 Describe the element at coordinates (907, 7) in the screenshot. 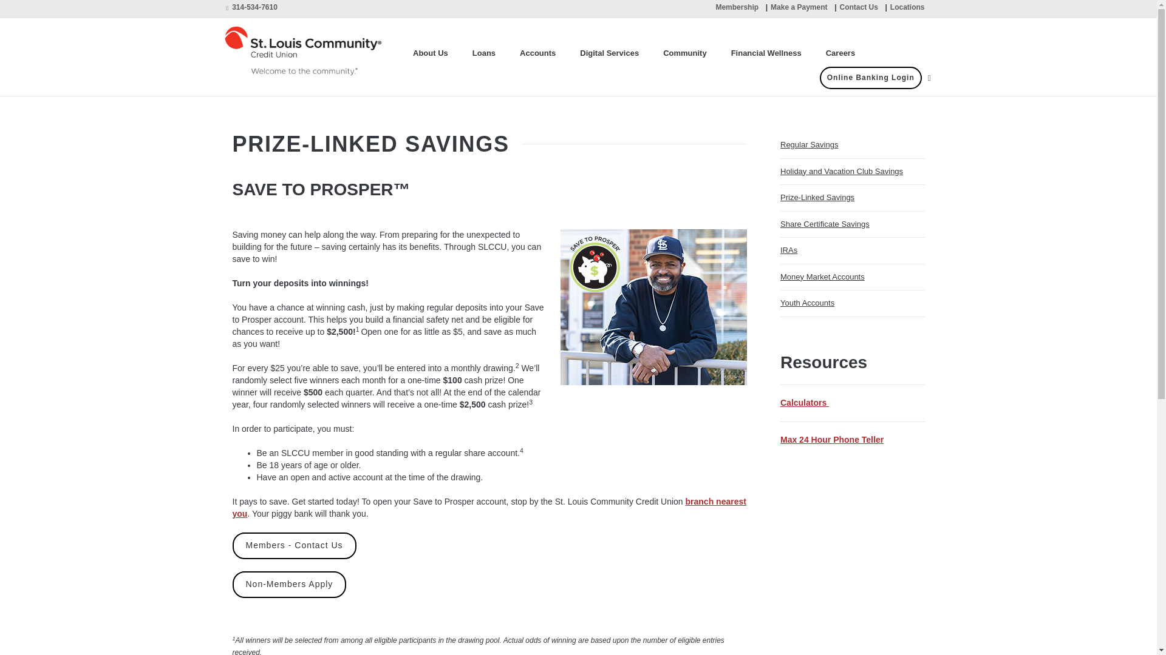

I see `Locations` at that location.